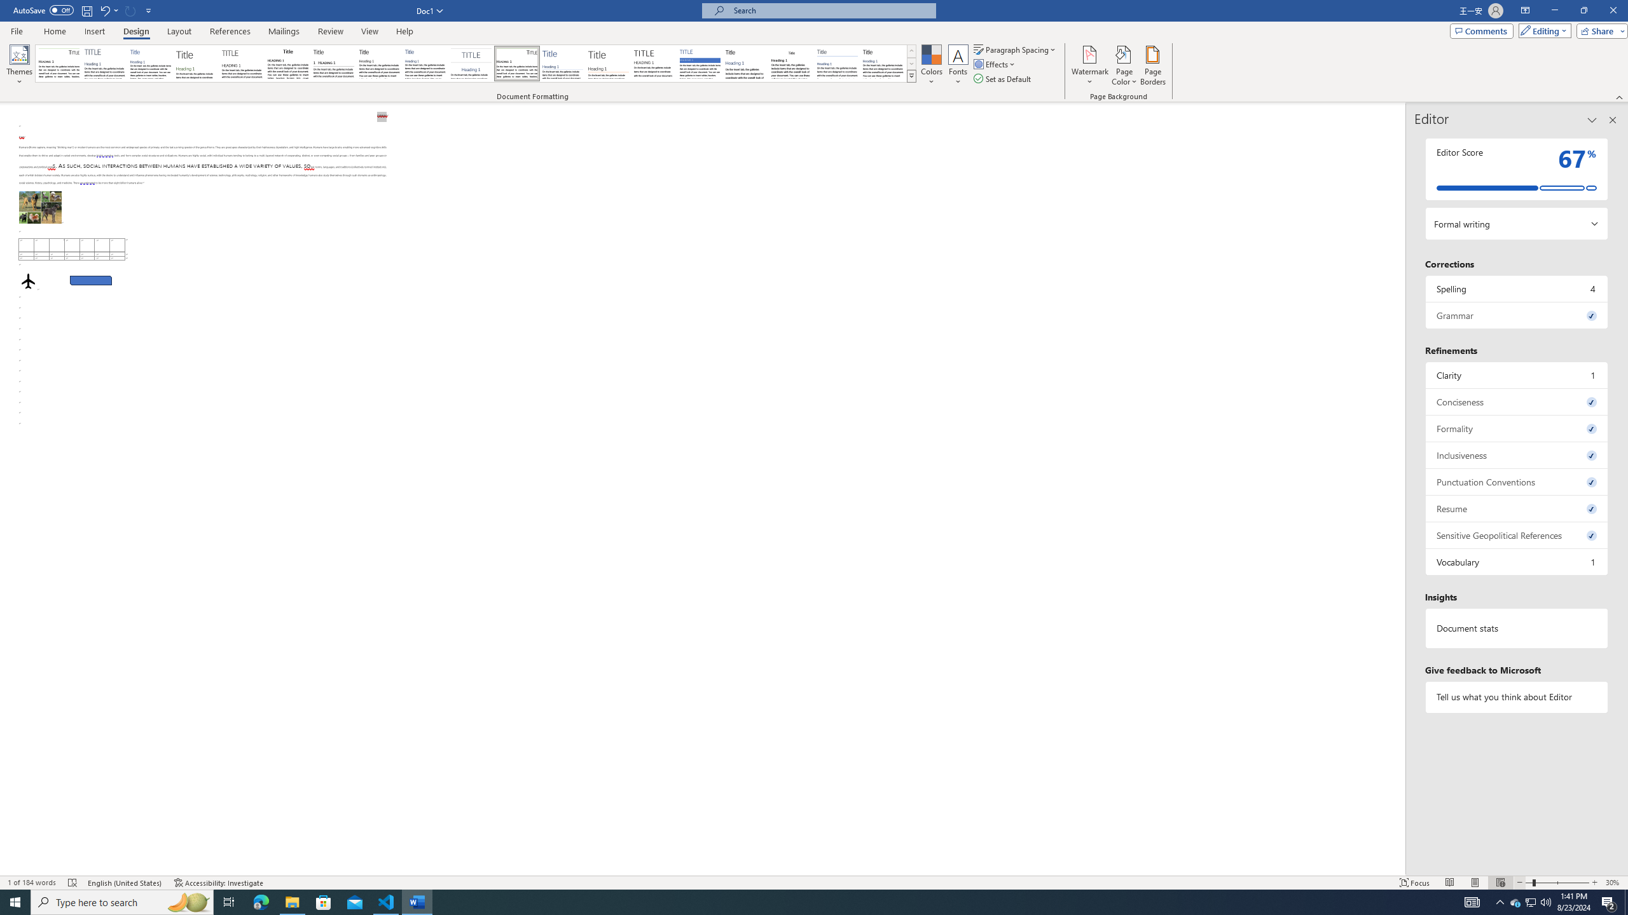 The height and width of the screenshot is (915, 1628). What do you see at coordinates (1620, 97) in the screenshot?
I see `Collapse the Ribbon` at bounding box center [1620, 97].